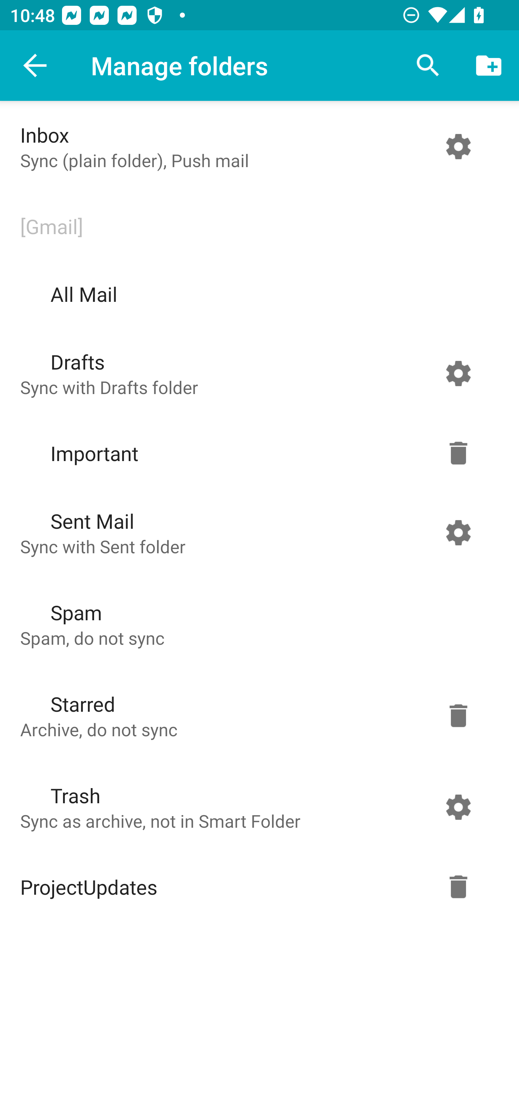  What do you see at coordinates (458, 715) in the screenshot?
I see `Folder settings` at bounding box center [458, 715].